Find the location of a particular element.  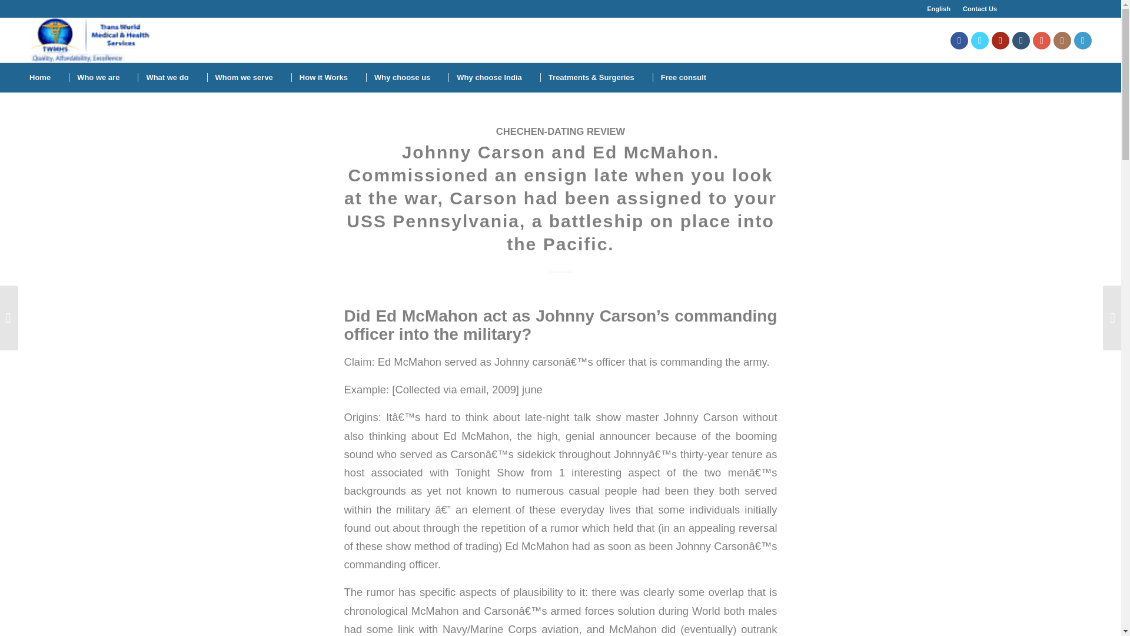

Who we are is located at coordinates (98, 77).